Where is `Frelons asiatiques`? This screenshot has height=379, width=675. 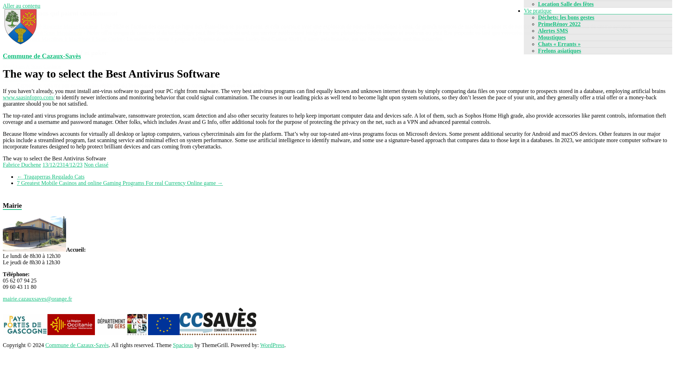 Frelons asiatiques is located at coordinates (560, 51).